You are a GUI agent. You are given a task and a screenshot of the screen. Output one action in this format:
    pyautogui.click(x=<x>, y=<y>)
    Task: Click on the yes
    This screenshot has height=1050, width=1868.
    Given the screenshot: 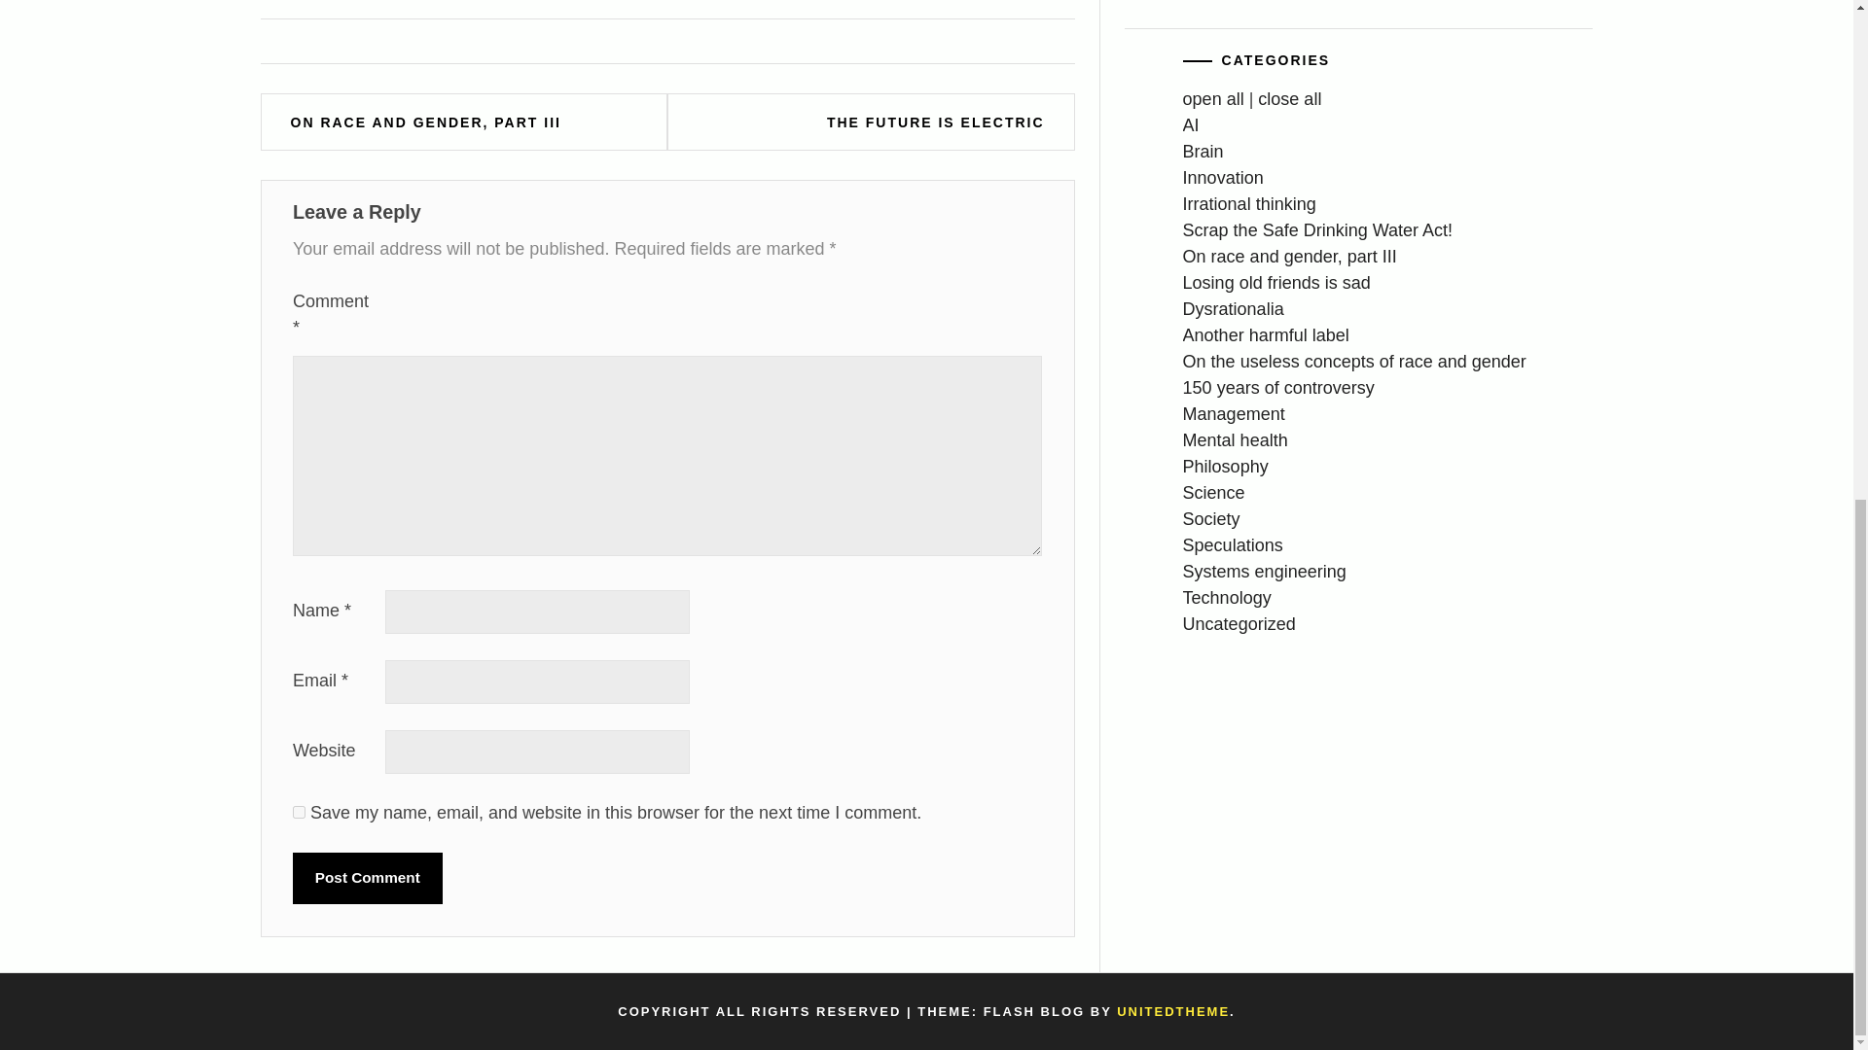 What is the action you would take?
    pyautogui.click(x=300, y=813)
    